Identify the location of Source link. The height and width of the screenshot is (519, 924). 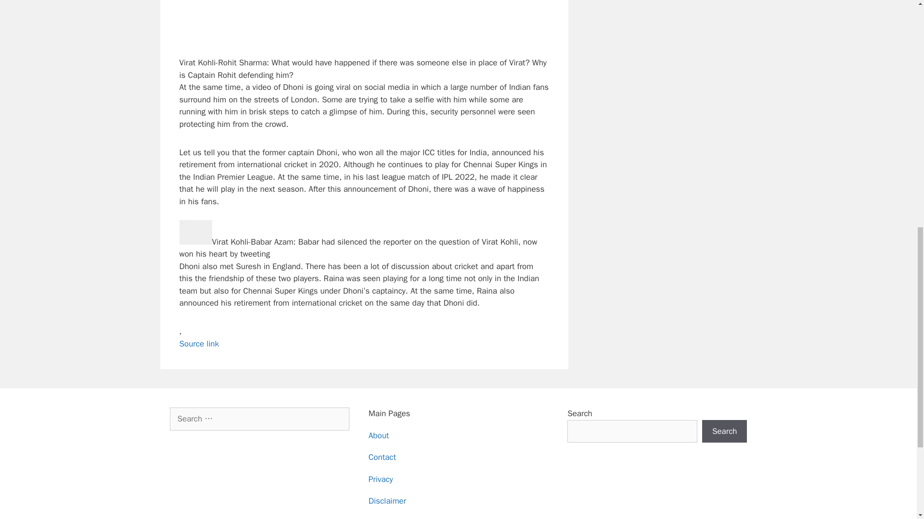
(199, 344).